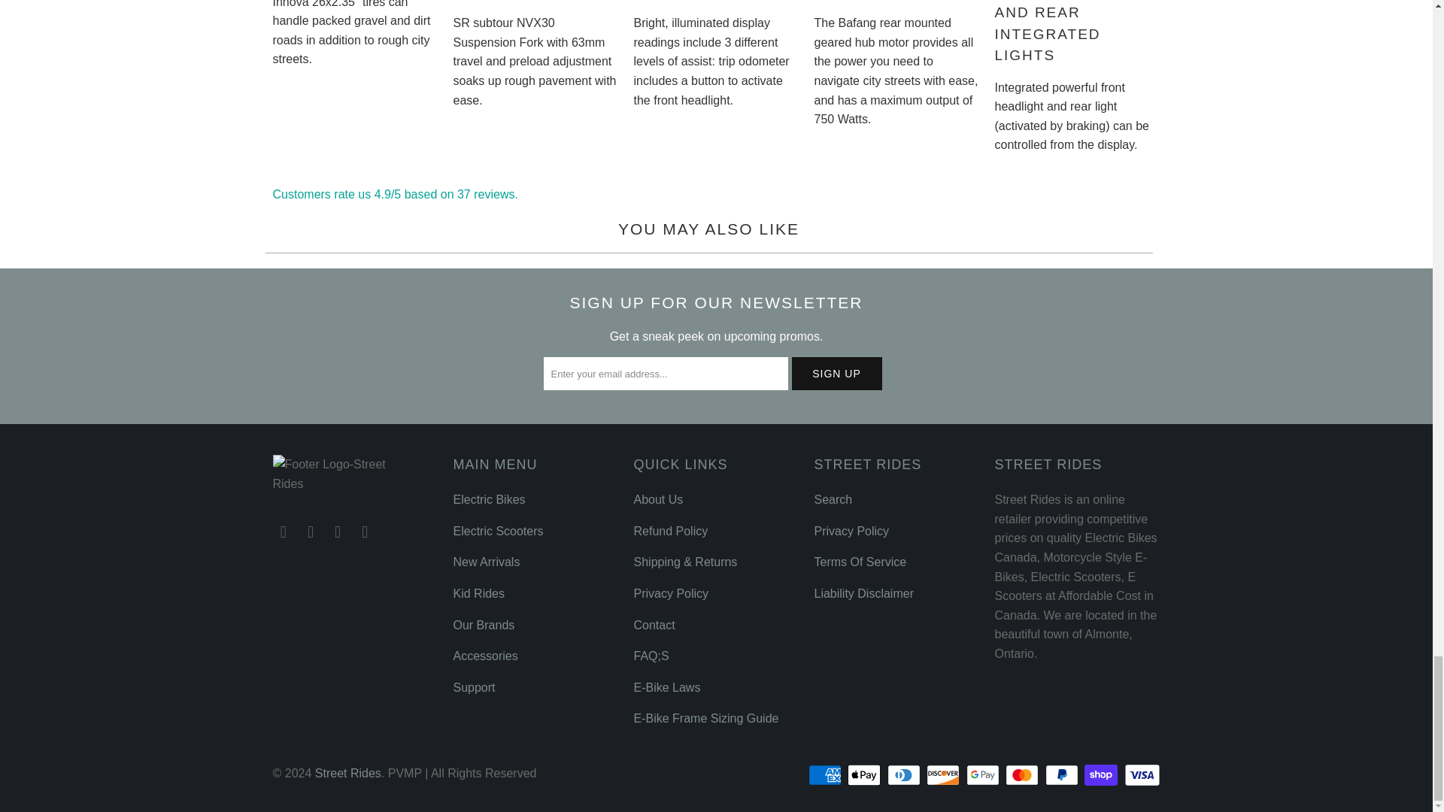 This screenshot has width=1444, height=812. What do you see at coordinates (283, 532) in the screenshot?
I see `Street Rides on Facebook` at bounding box center [283, 532].